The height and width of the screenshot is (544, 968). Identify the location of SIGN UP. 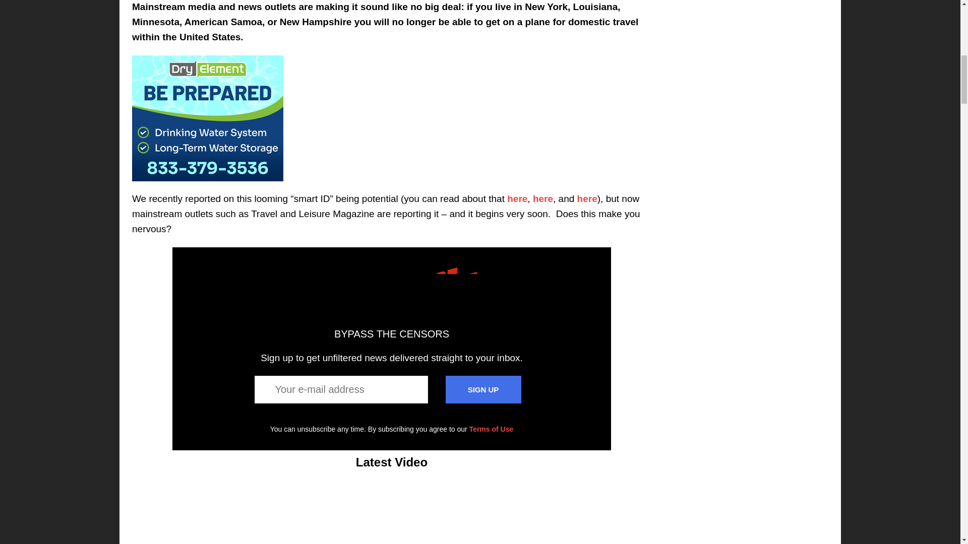
(483, 390).